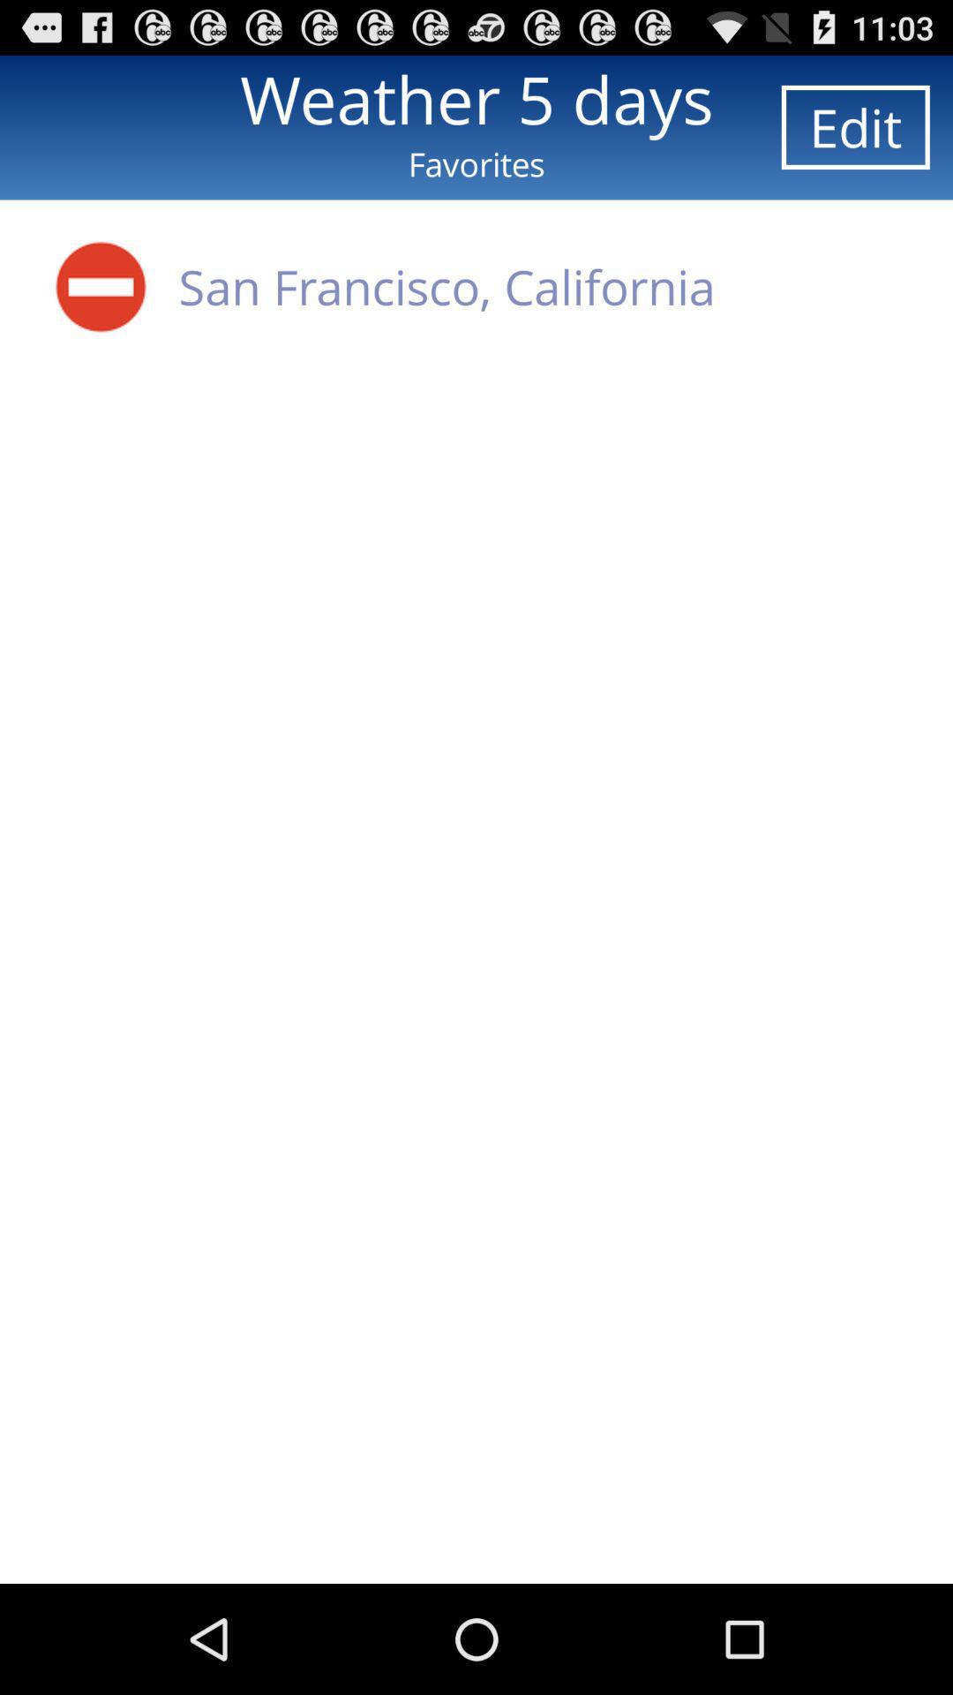 The width and height of the screenshot is (953, 1695). I want to click on select app below favorites, so click(101, 286).